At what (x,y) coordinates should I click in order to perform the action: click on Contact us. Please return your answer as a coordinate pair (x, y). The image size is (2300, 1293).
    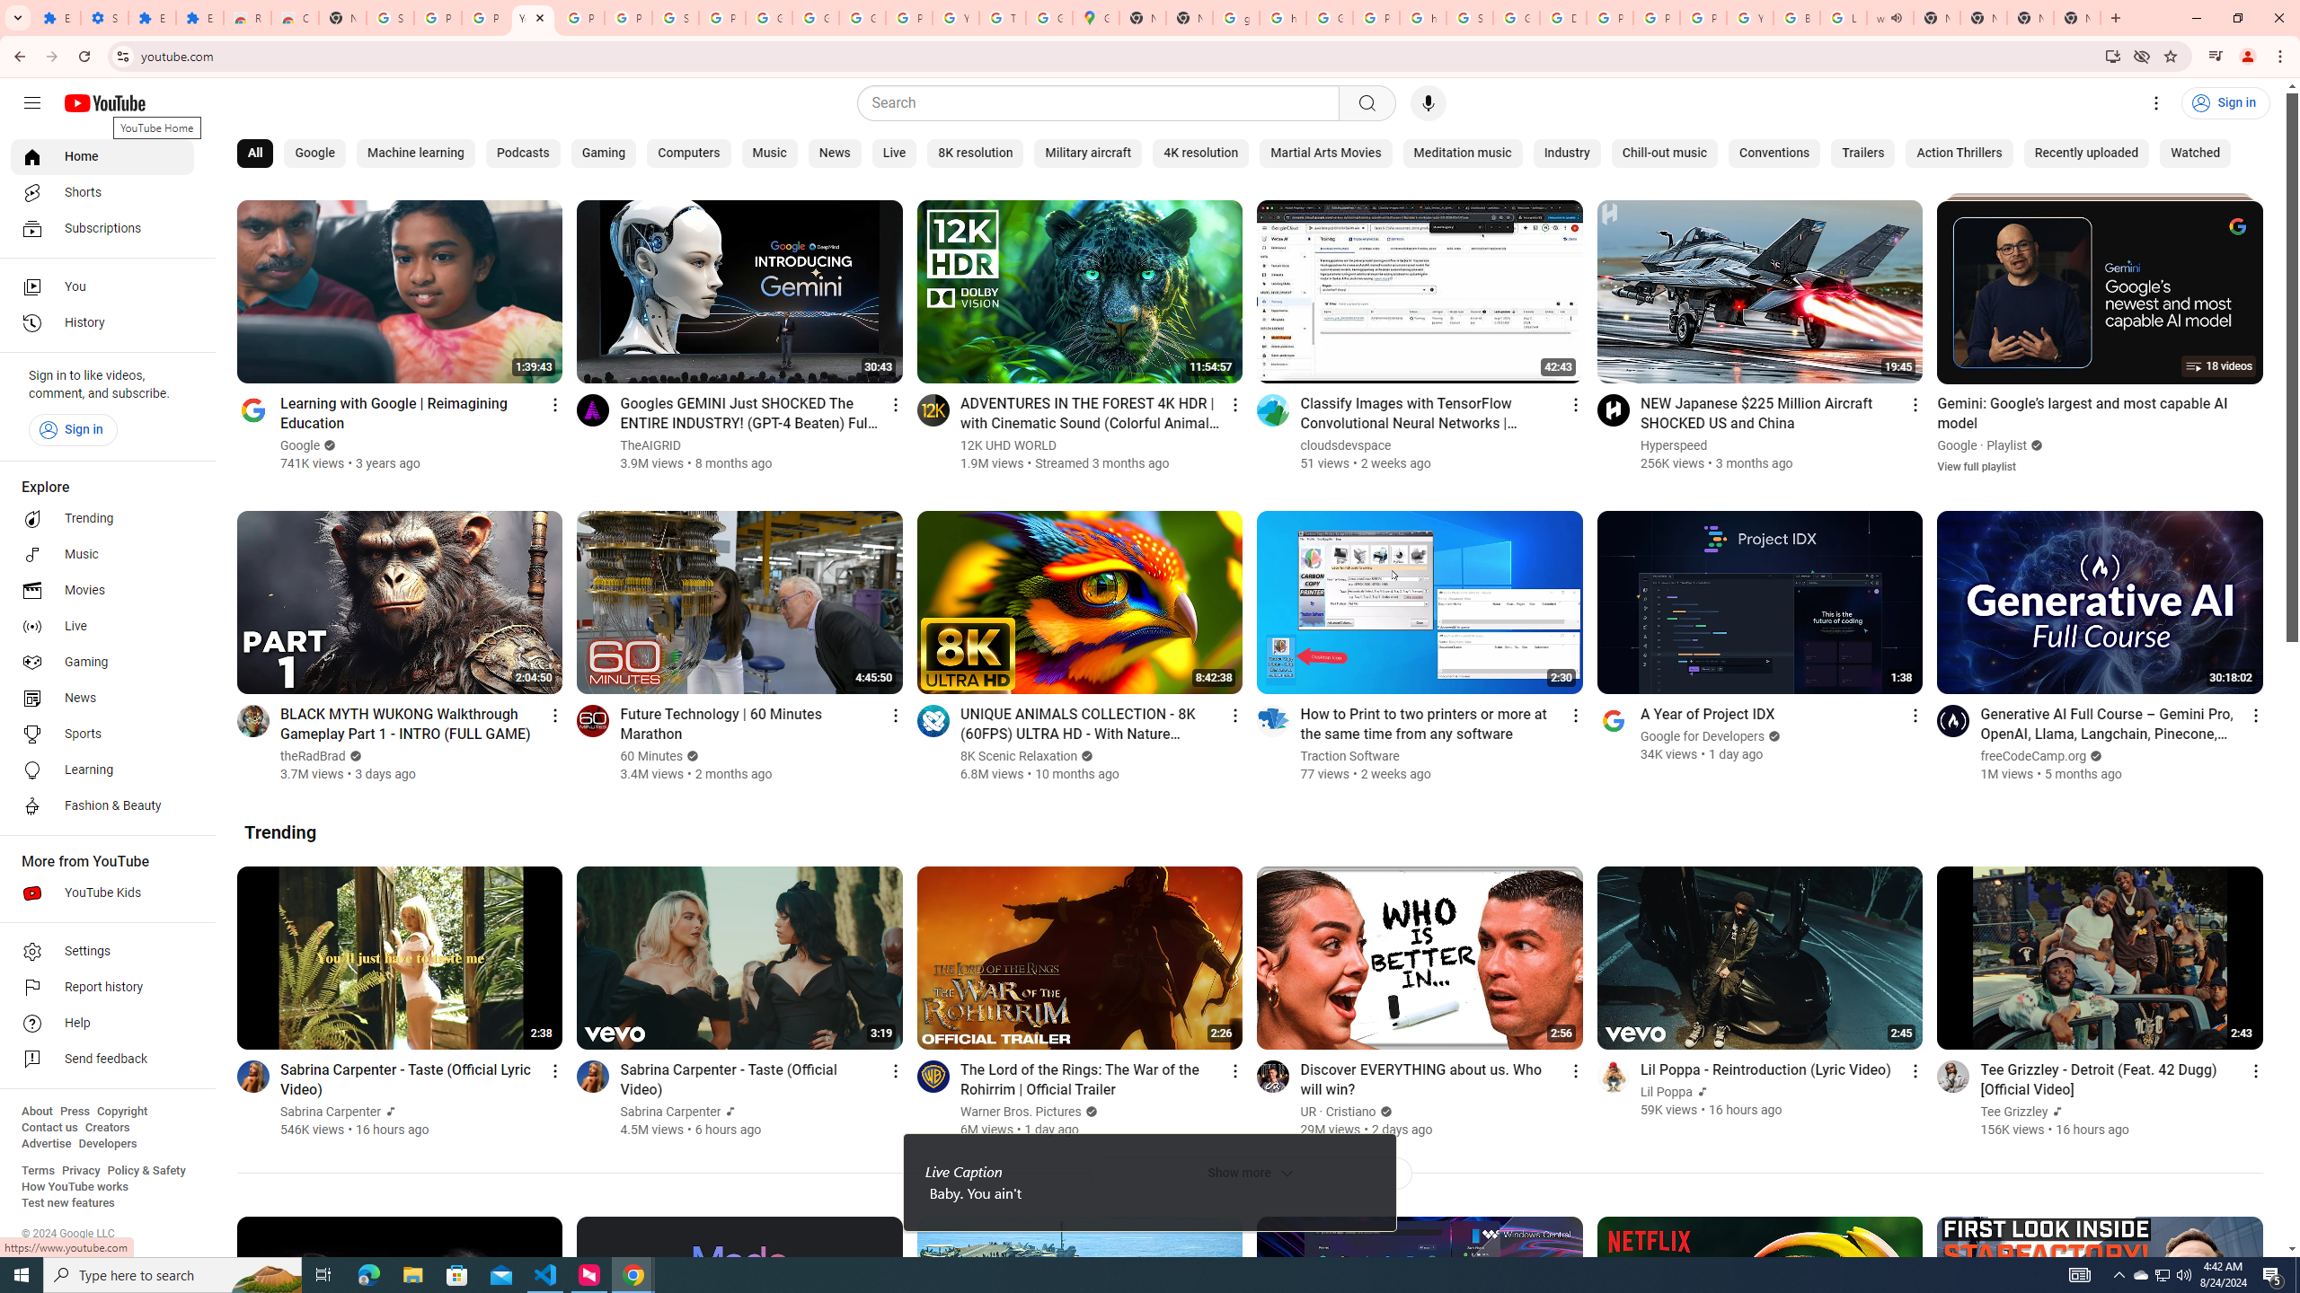
    Looking at the image, I should click on (49, 1128).